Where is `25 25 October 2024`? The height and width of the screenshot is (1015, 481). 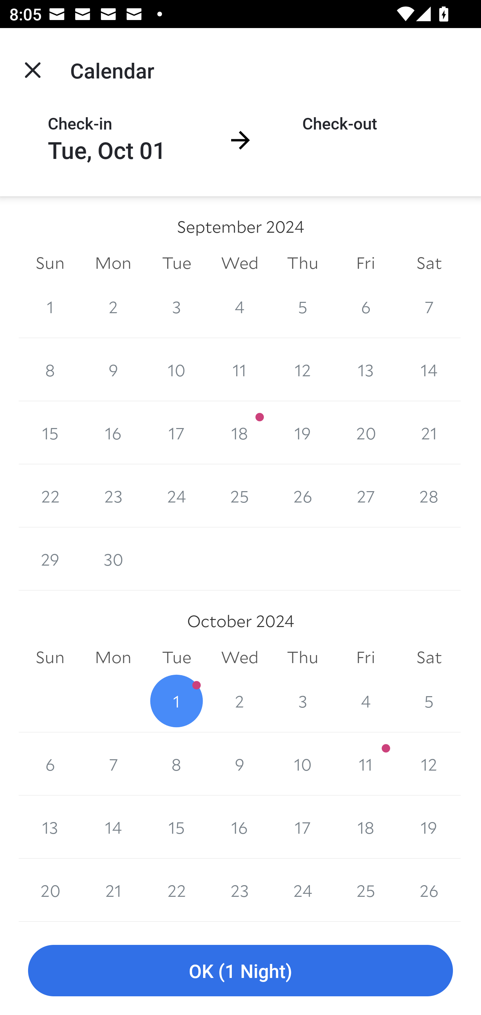 25 25 October 2024 is located at coordinates (365, 890).